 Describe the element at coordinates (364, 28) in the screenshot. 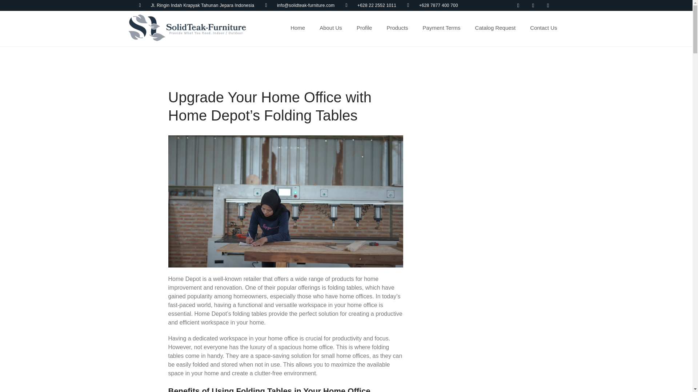

I see `Profile` at that location.